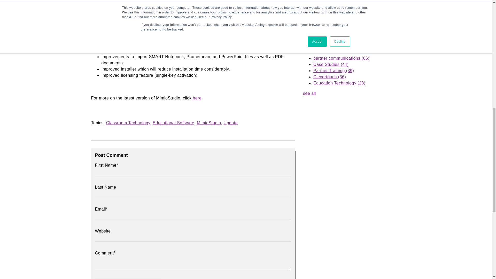  I want to click on Classroom Technology, so click(128, 122).